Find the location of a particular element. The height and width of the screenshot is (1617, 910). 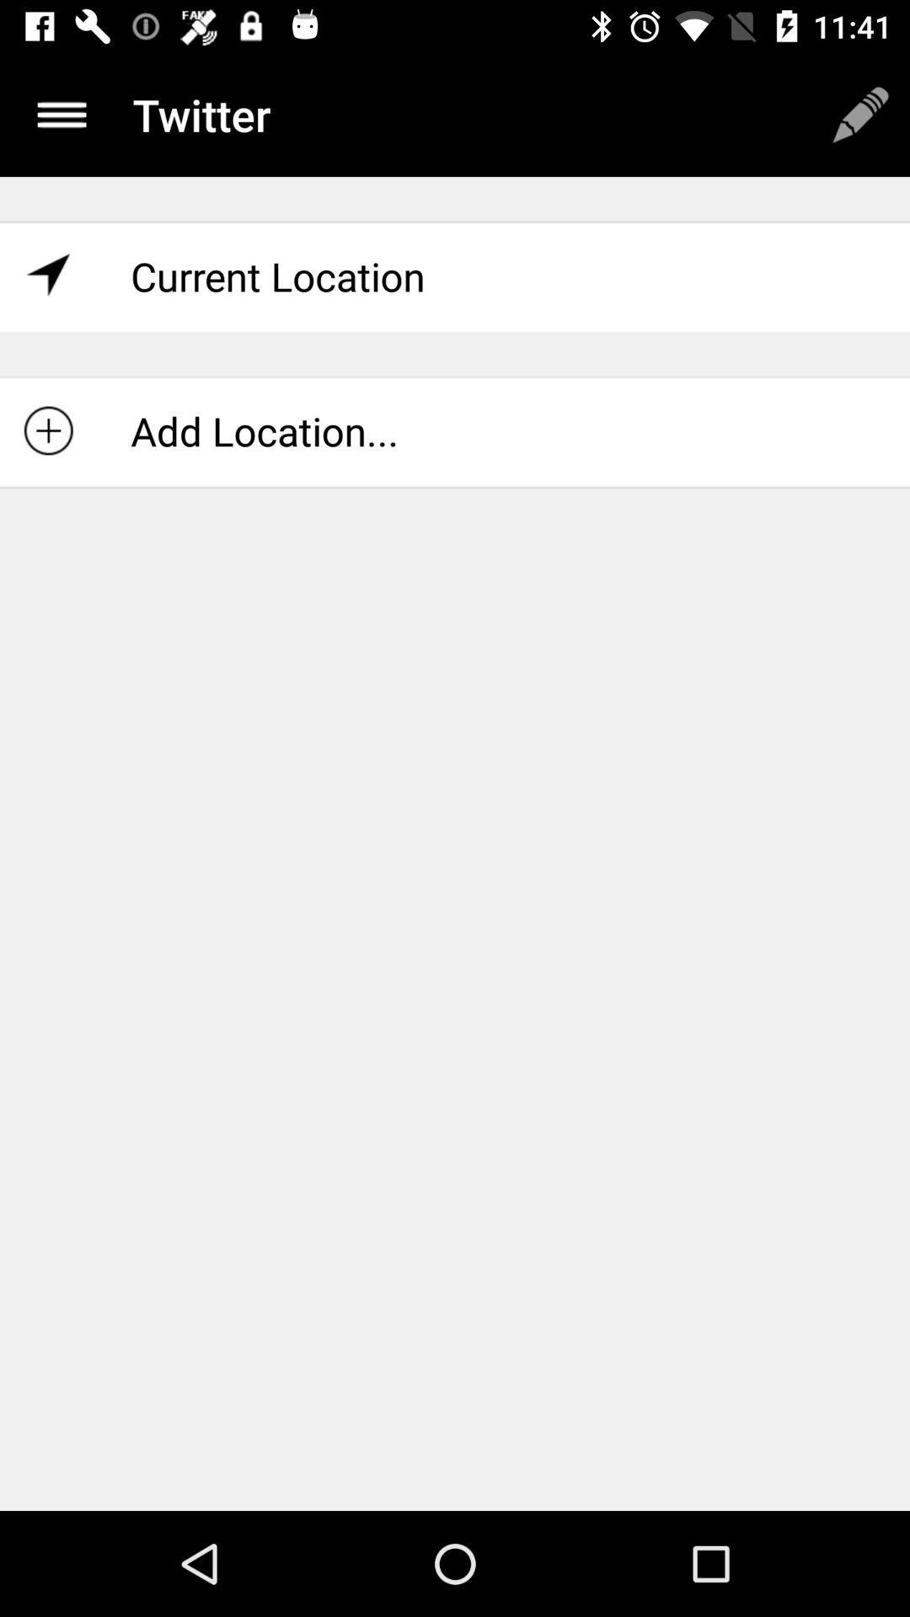

launch icon to the right of twitter icon is located at coordinates (860, 115).